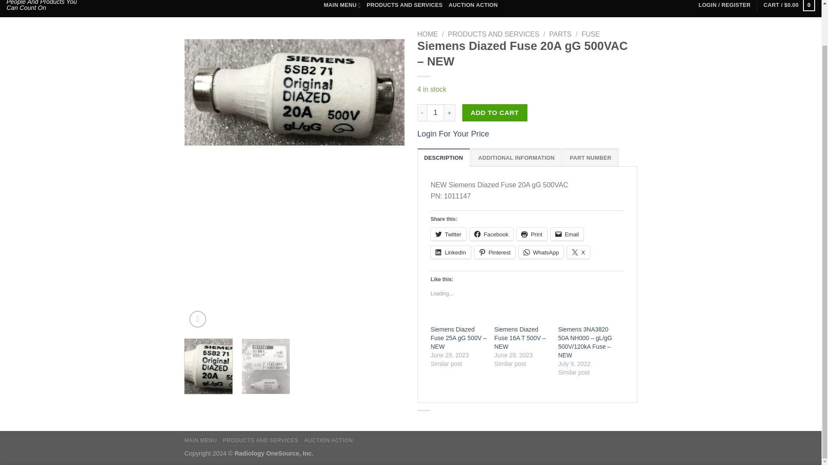 The width and height of the screenshot is (828, 465). Describe the element at coordinates (405, 7) in the screenshot. I see `PRODUCTS AND SERVICES` at that location.